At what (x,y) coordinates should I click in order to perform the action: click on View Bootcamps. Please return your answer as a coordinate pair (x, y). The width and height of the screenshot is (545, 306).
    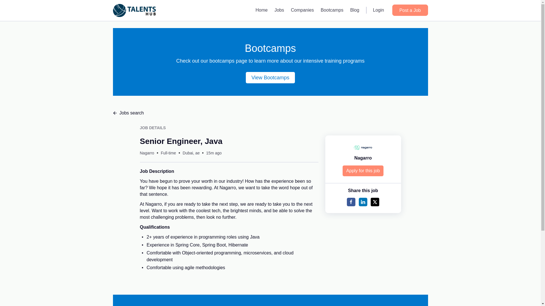
    Looking at the image, I should click on (270, 77).